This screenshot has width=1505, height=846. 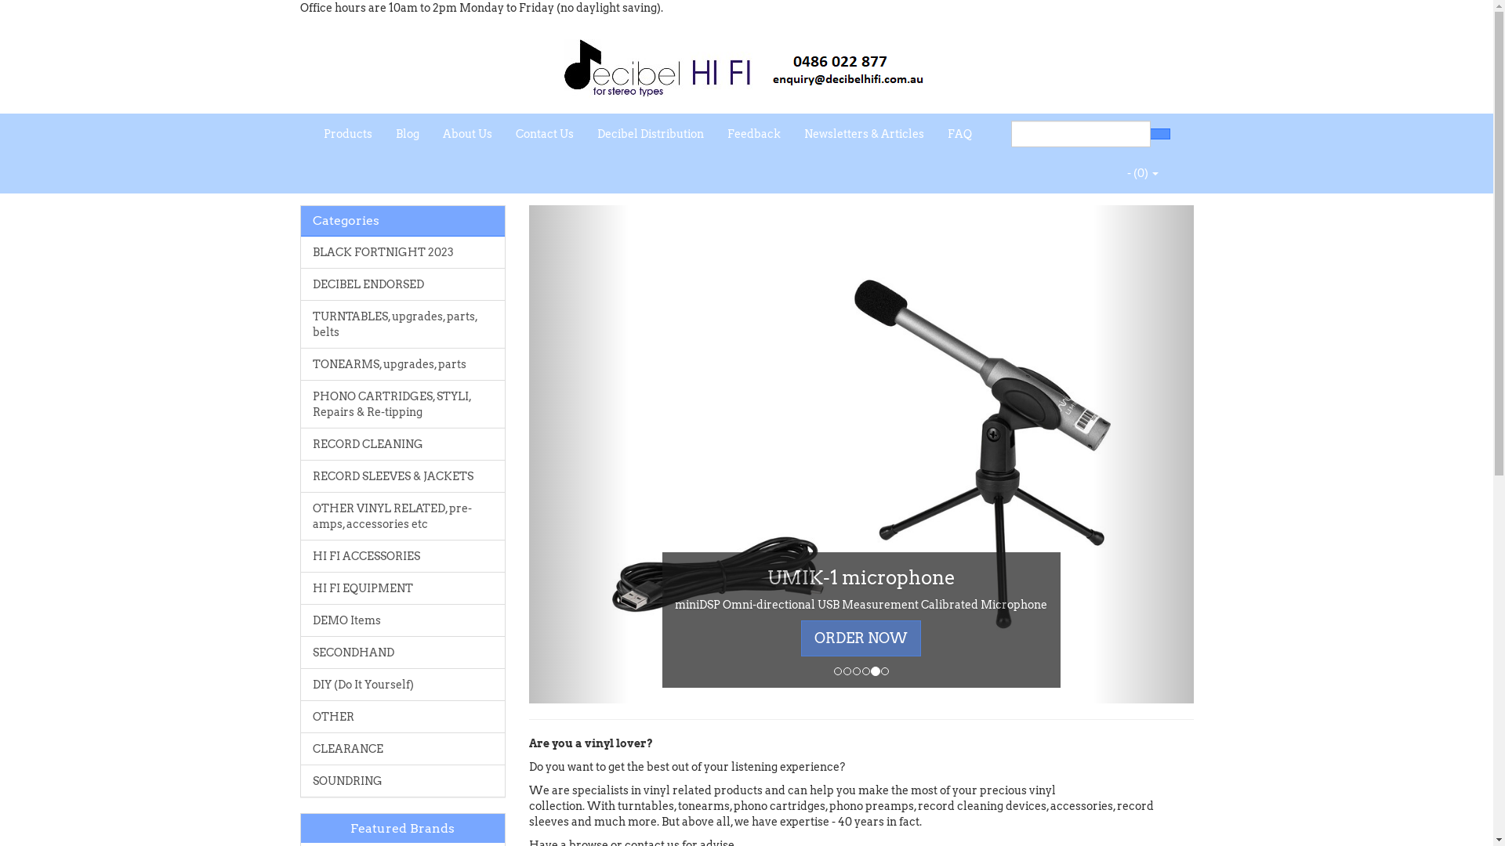 What do you see at coordinates (348, 134) in the screenshot?
I see `Products` at bounding box center [348, 134].